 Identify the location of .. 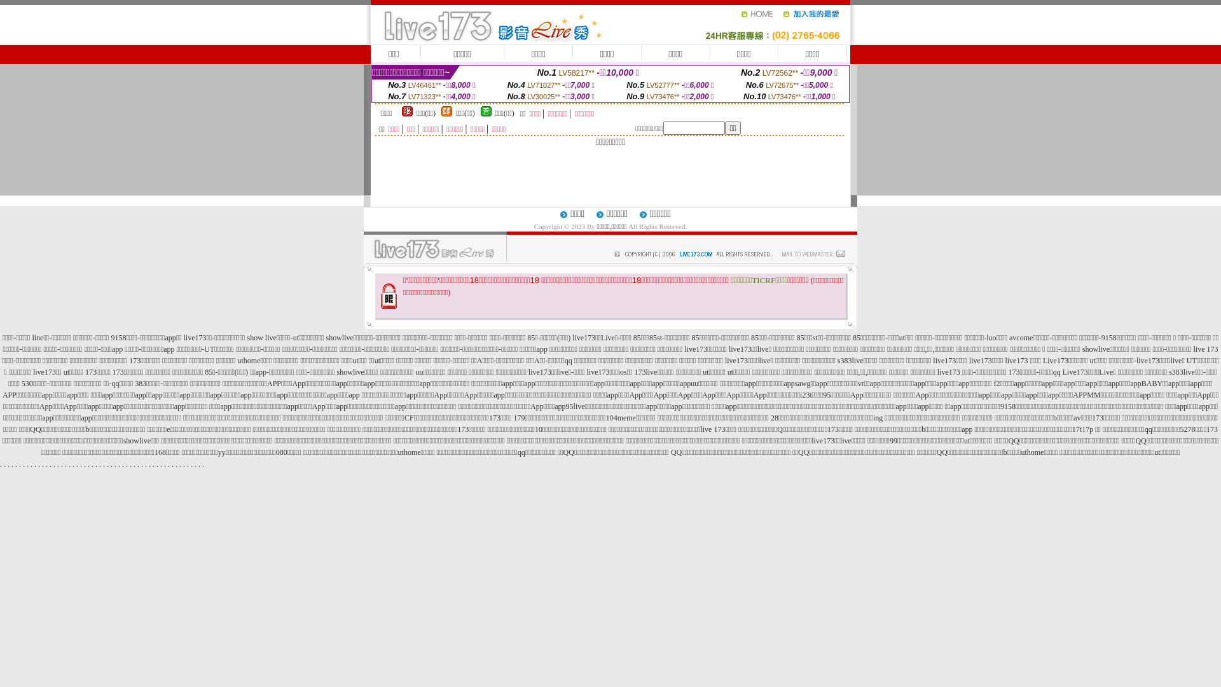
(20, 464).